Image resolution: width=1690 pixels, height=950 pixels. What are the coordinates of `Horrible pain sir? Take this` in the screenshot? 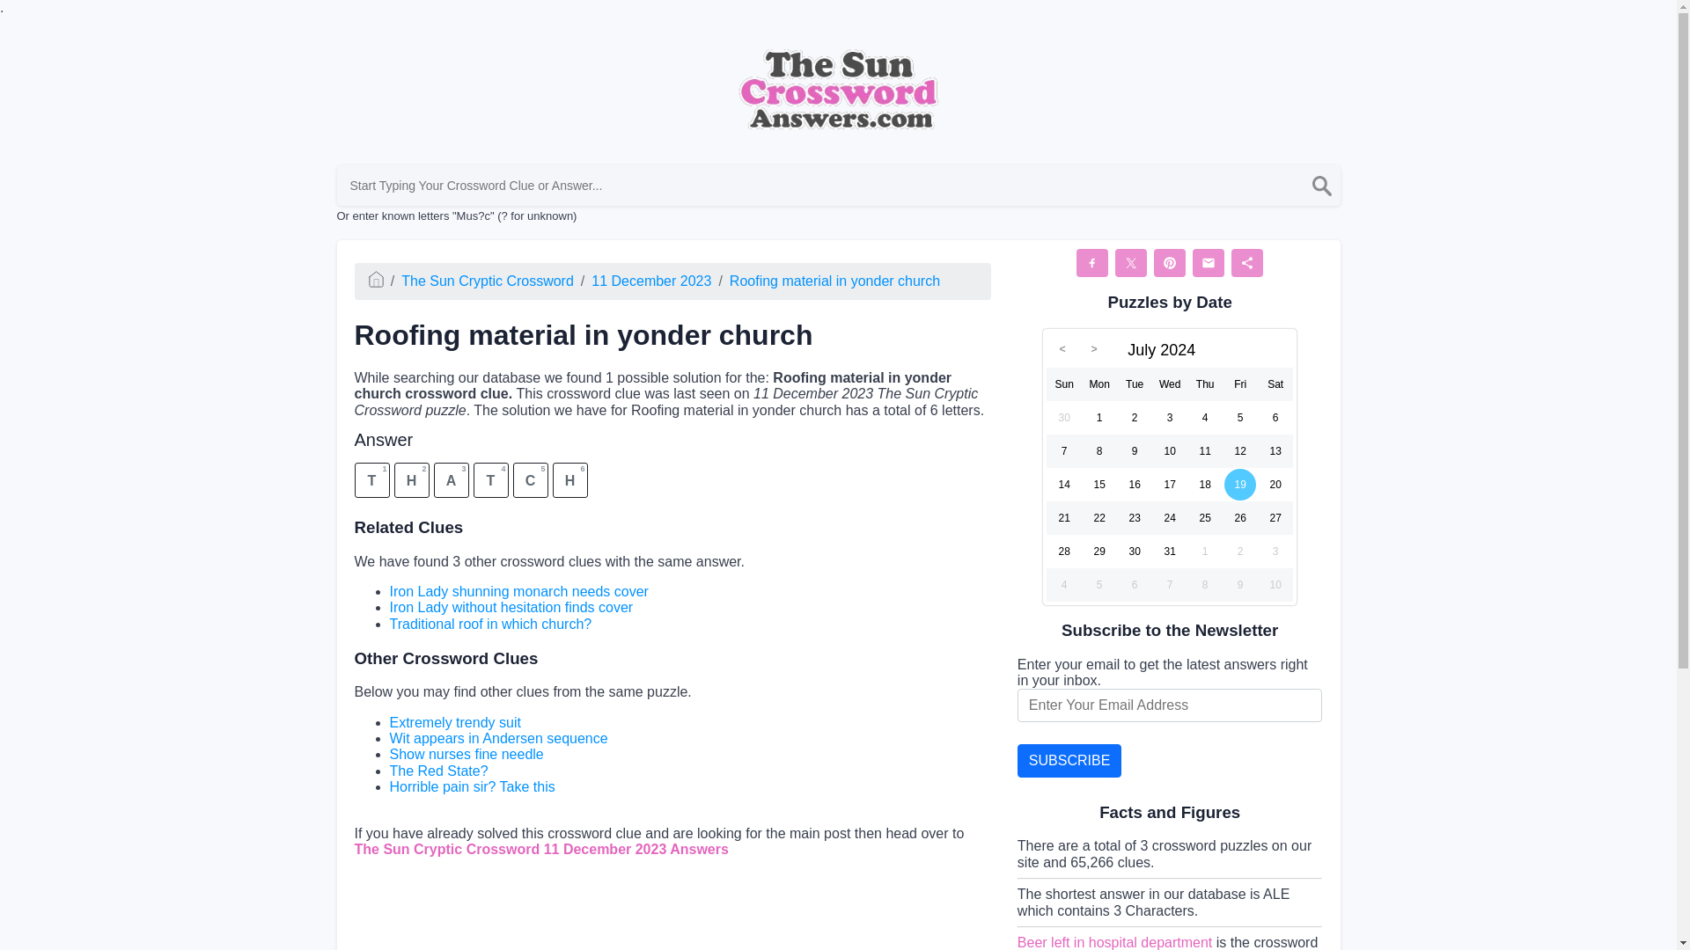 It's located at (471, 786).